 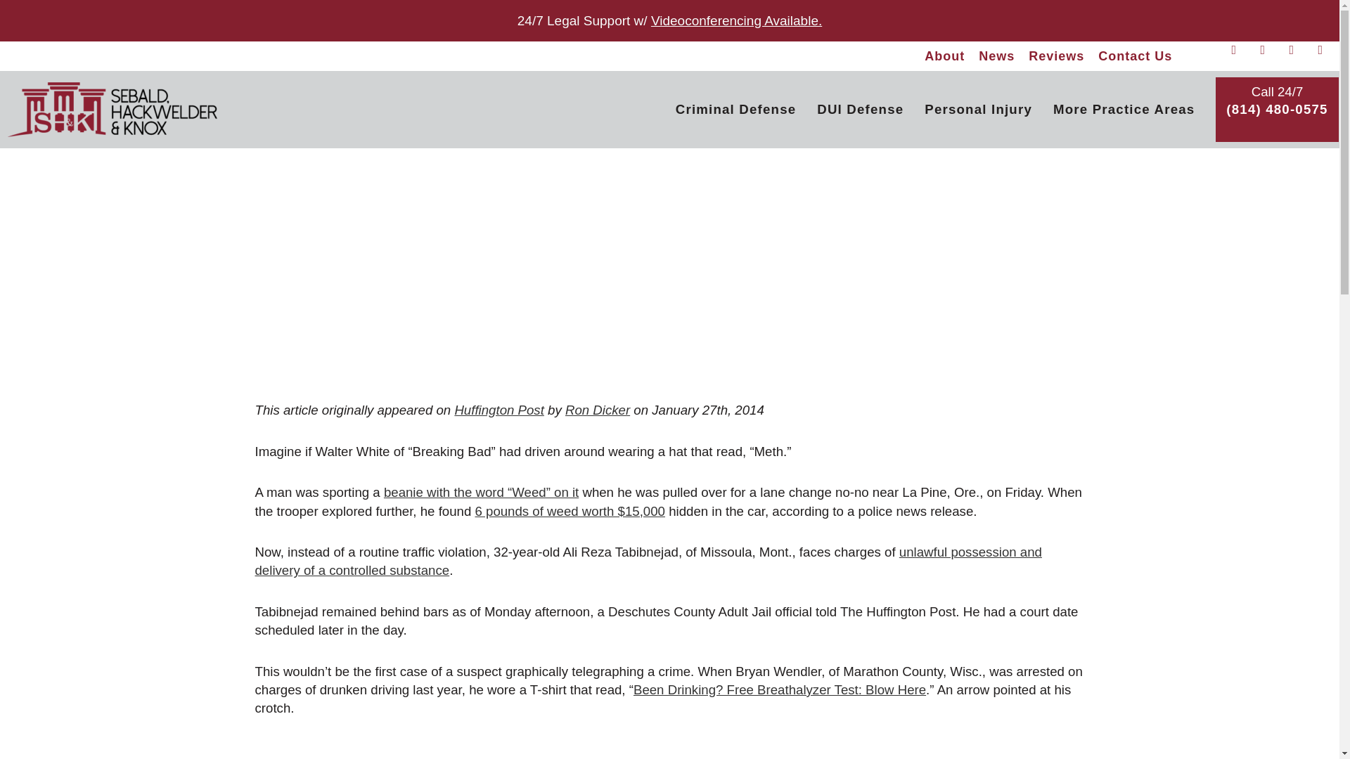 What do you see at coordinates (1135, 56) in the screenshot?
I see `Contact Us` at bounding box center [1135, 56].